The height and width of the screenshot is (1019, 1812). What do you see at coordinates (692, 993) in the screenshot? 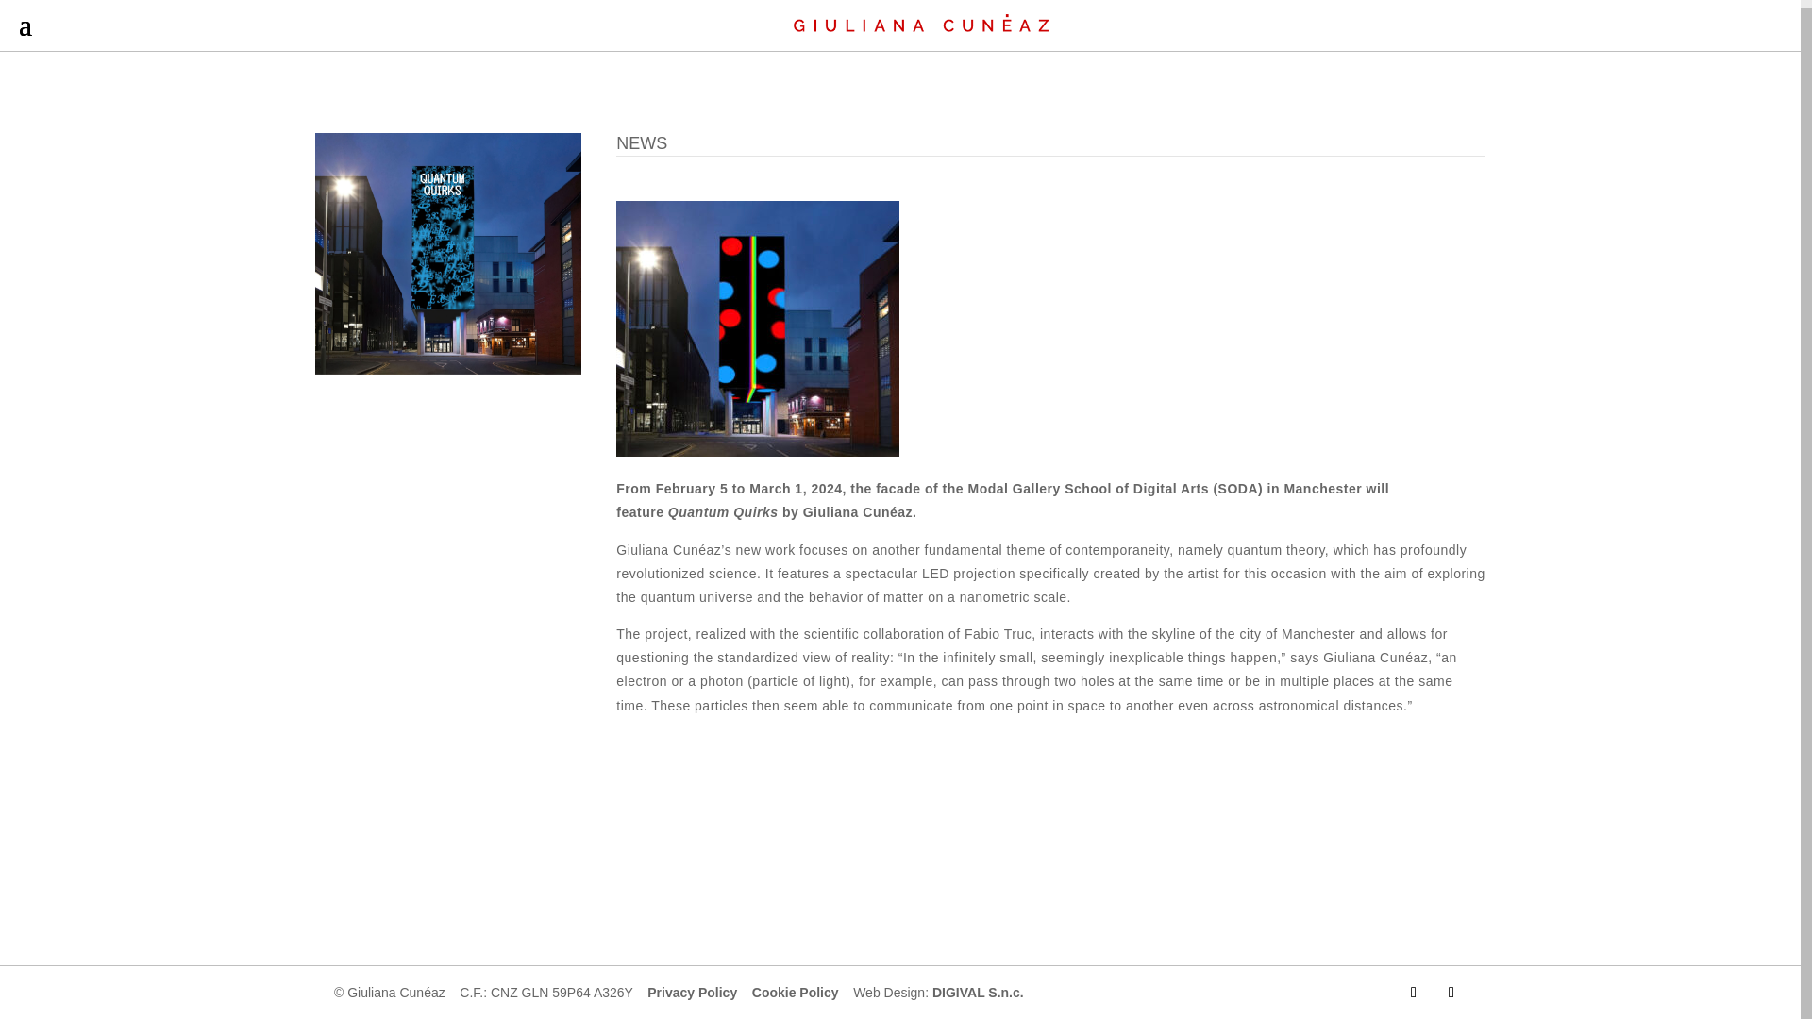
I see `Privacy Policy` at bounding box center [692, 993].